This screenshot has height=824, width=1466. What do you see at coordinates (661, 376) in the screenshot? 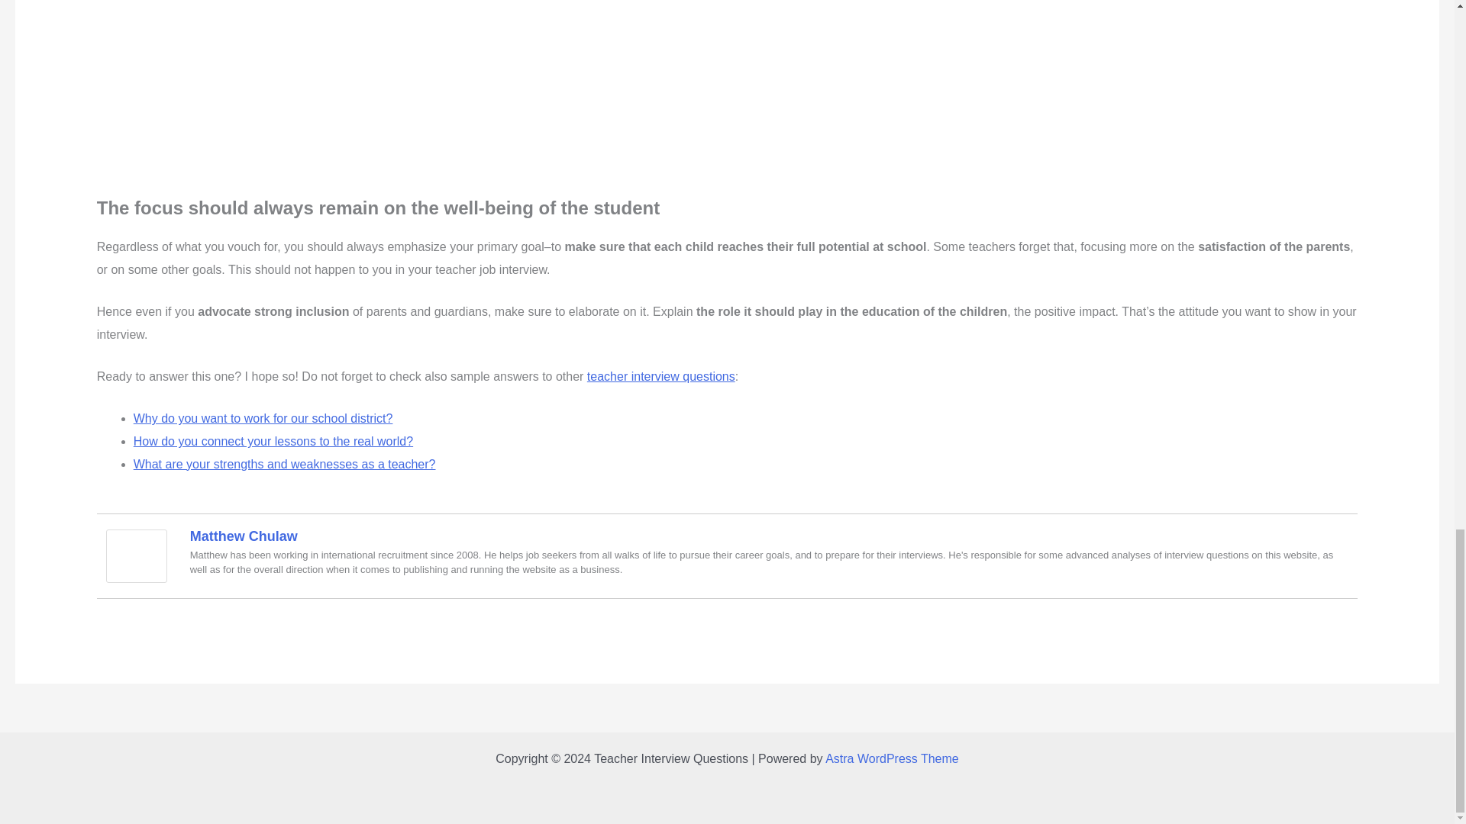
I see `teacher interview questions` at bounding box center [661, 376].